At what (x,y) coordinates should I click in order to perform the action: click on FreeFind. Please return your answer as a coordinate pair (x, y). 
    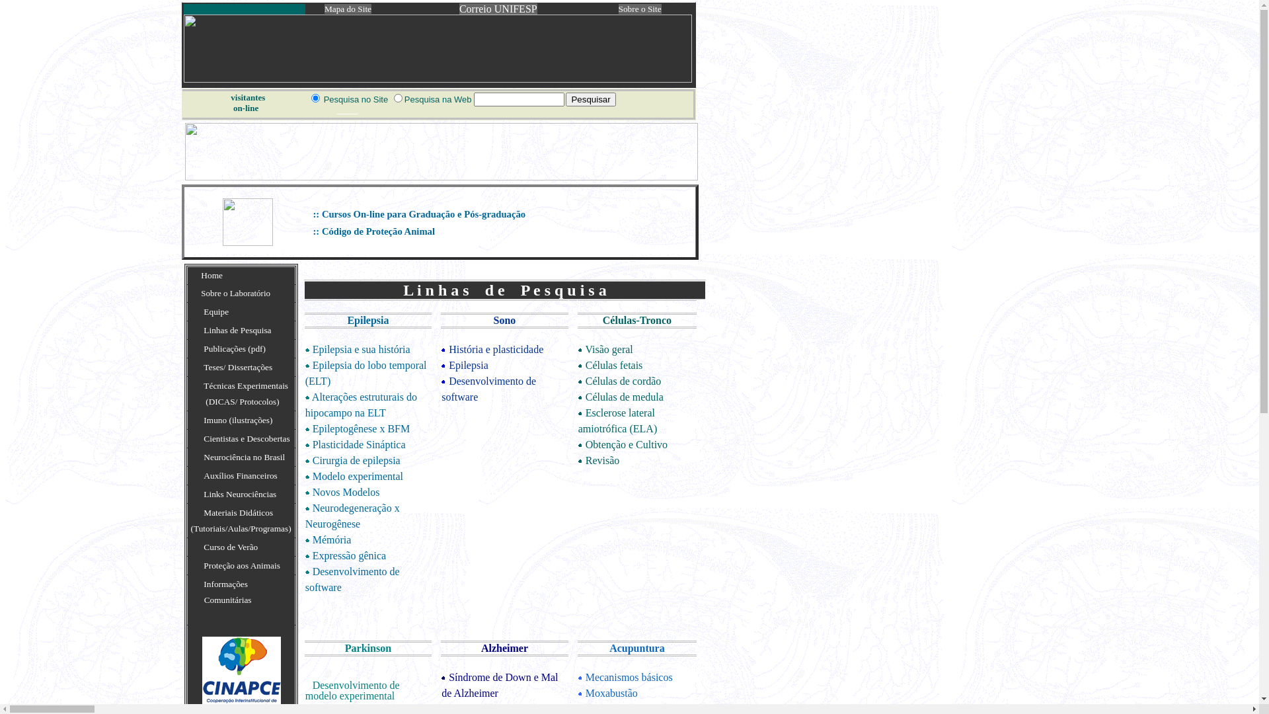
    Looking at the image, I should click on (346, 111).